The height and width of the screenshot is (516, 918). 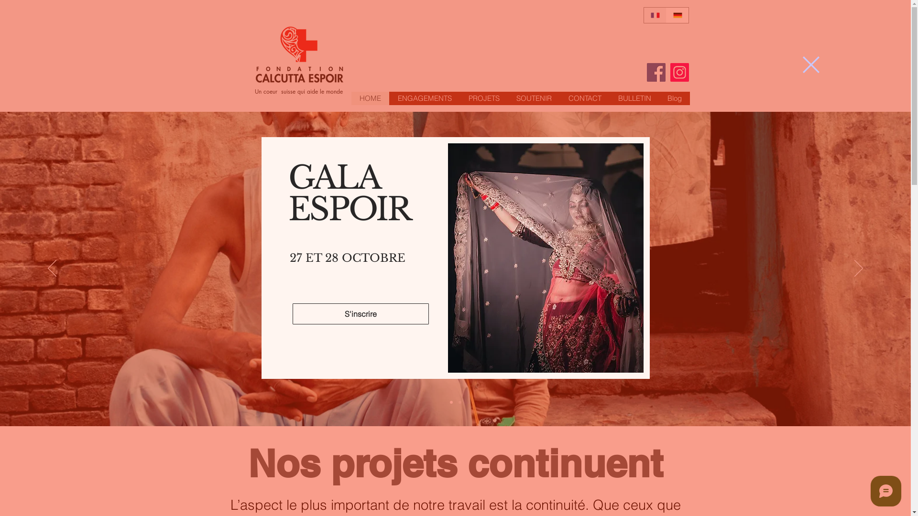 I want to click on SOUTENIR, so click(x=534, y=98).